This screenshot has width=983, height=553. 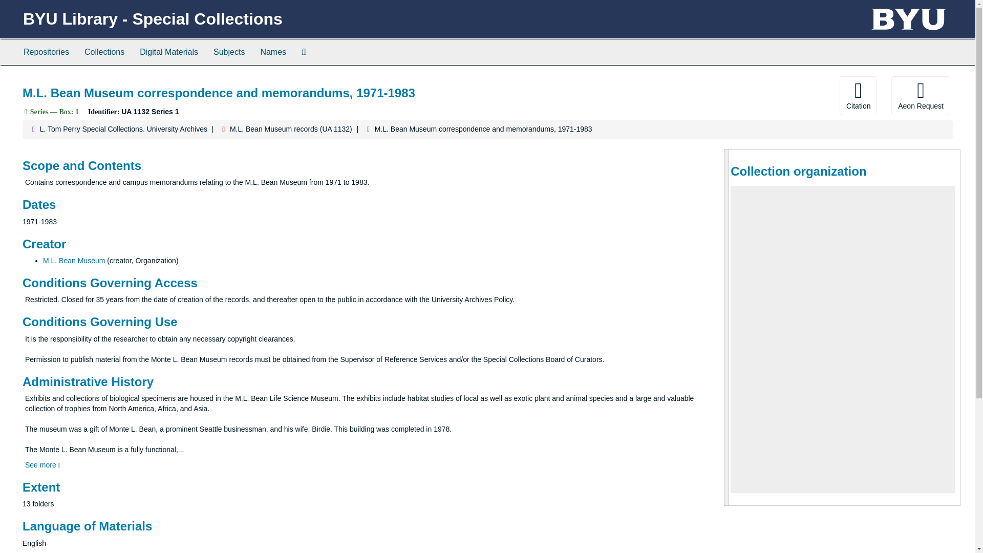 I want to click on Repositories, so click(x=46, y=52).